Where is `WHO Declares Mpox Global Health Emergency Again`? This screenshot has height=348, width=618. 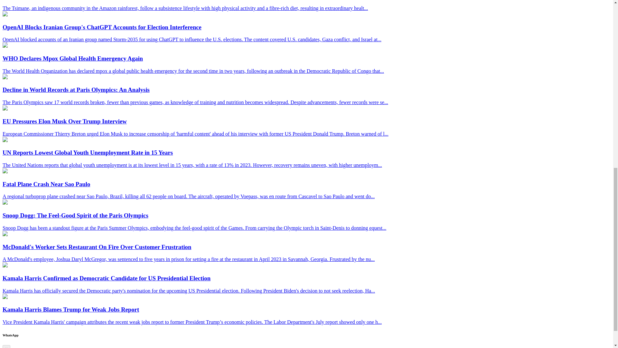
WHO Declares Mpox Global Health Emergency Again is located at coordinates (5, 46).